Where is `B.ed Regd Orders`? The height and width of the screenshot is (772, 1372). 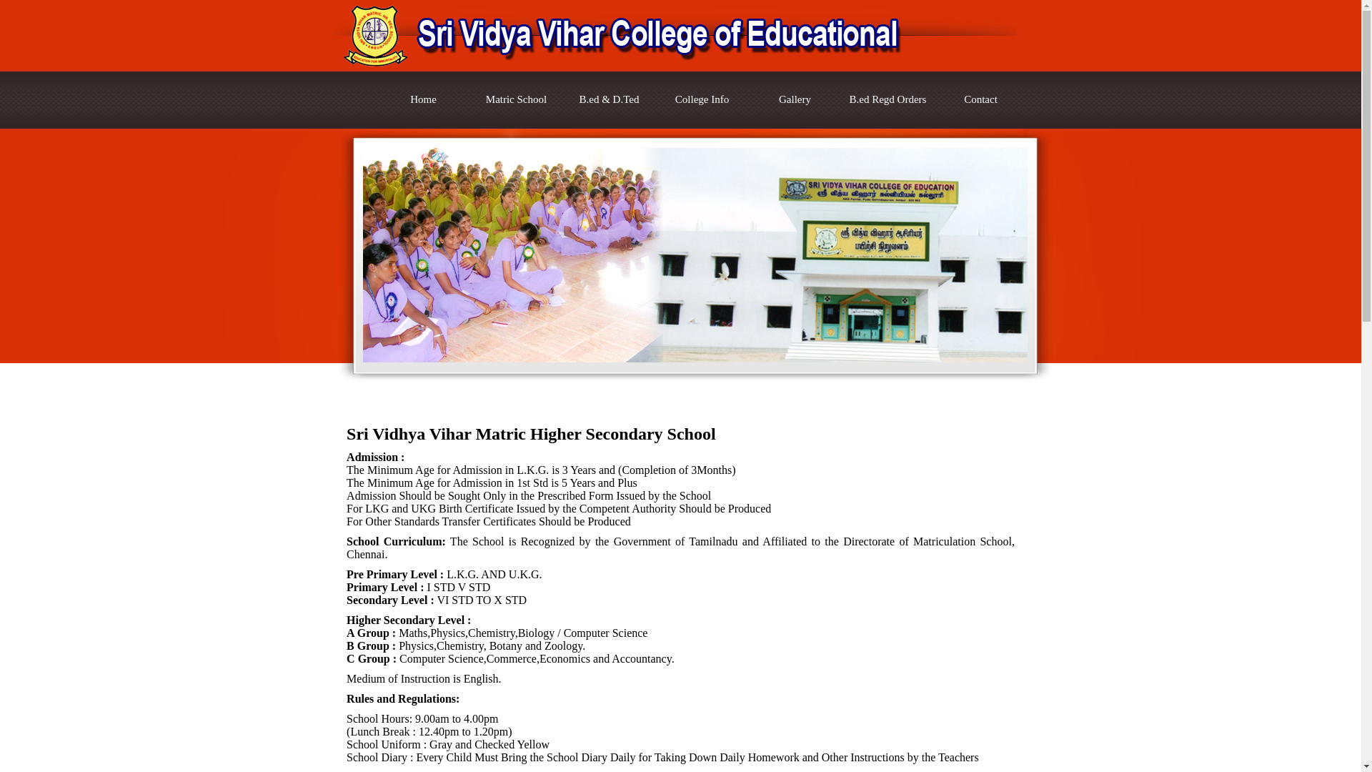
B.ed Regd Orders is located at coordinates (888, 100).